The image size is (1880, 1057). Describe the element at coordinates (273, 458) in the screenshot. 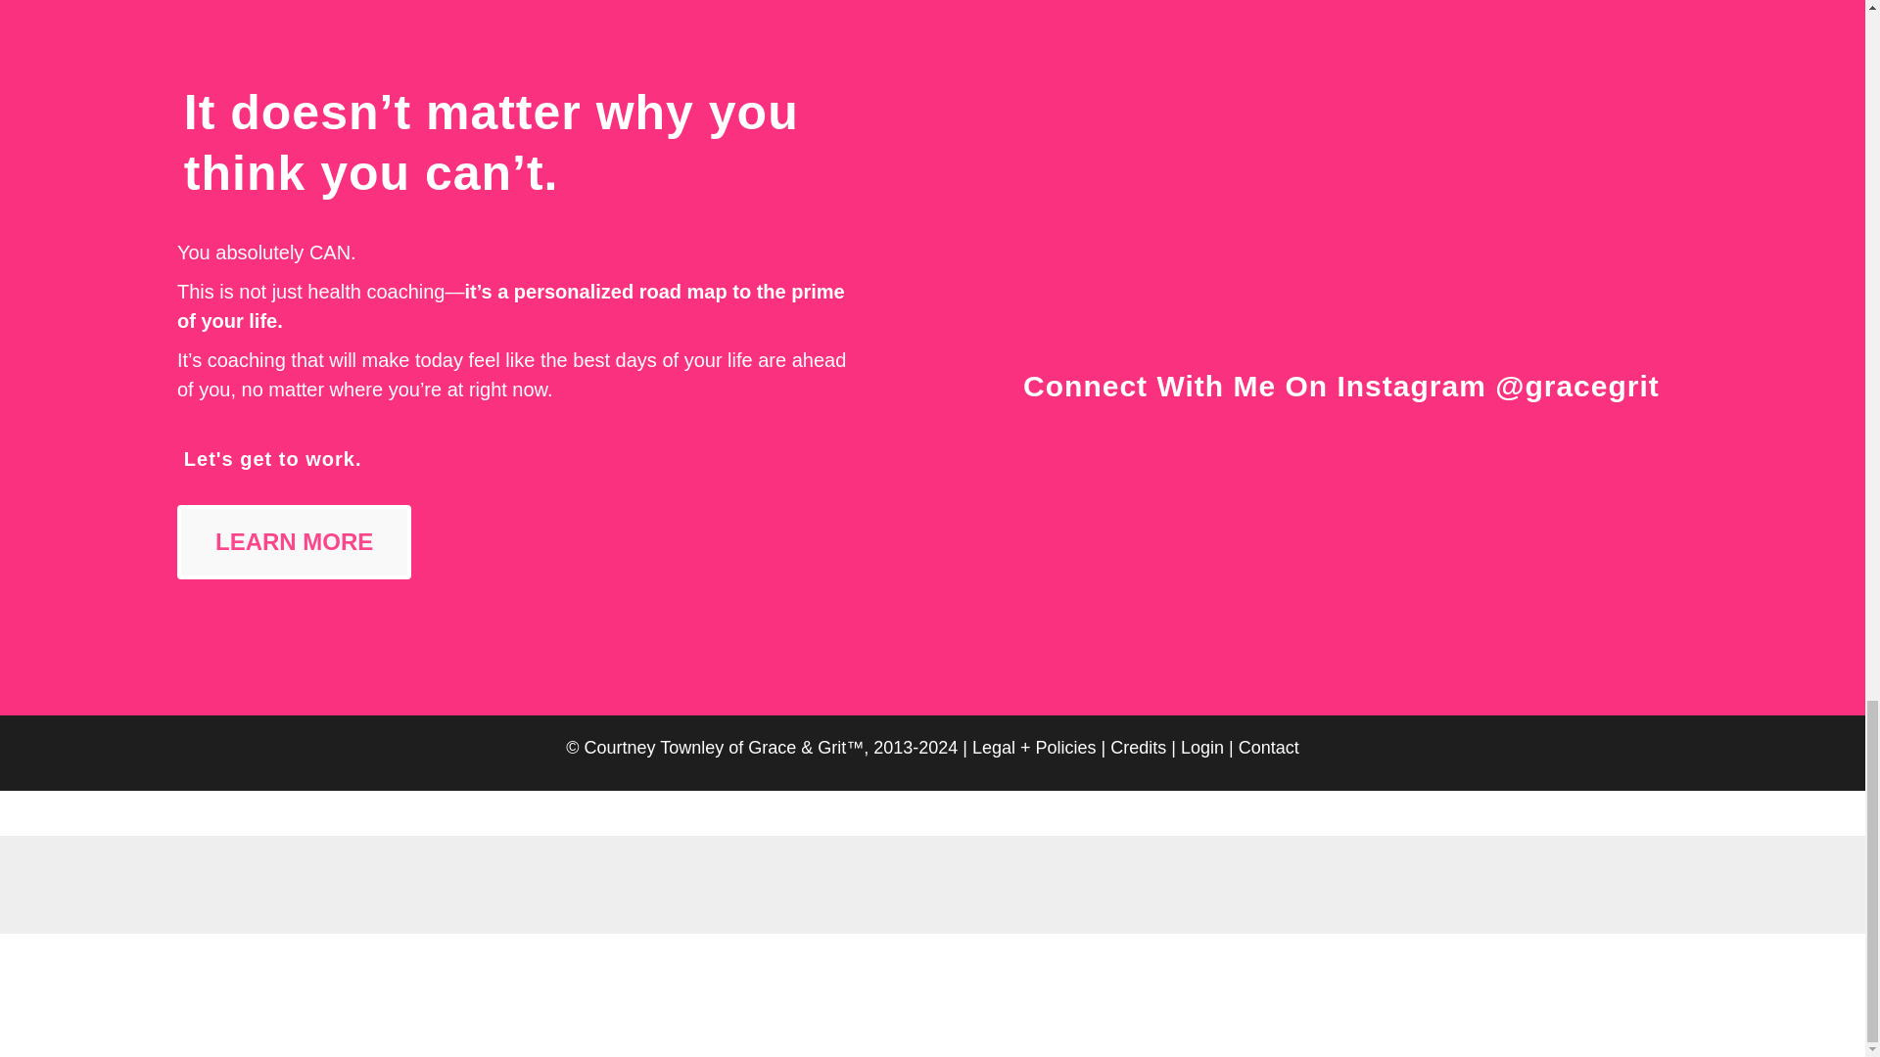

I see `Let's get to work.` at that location.